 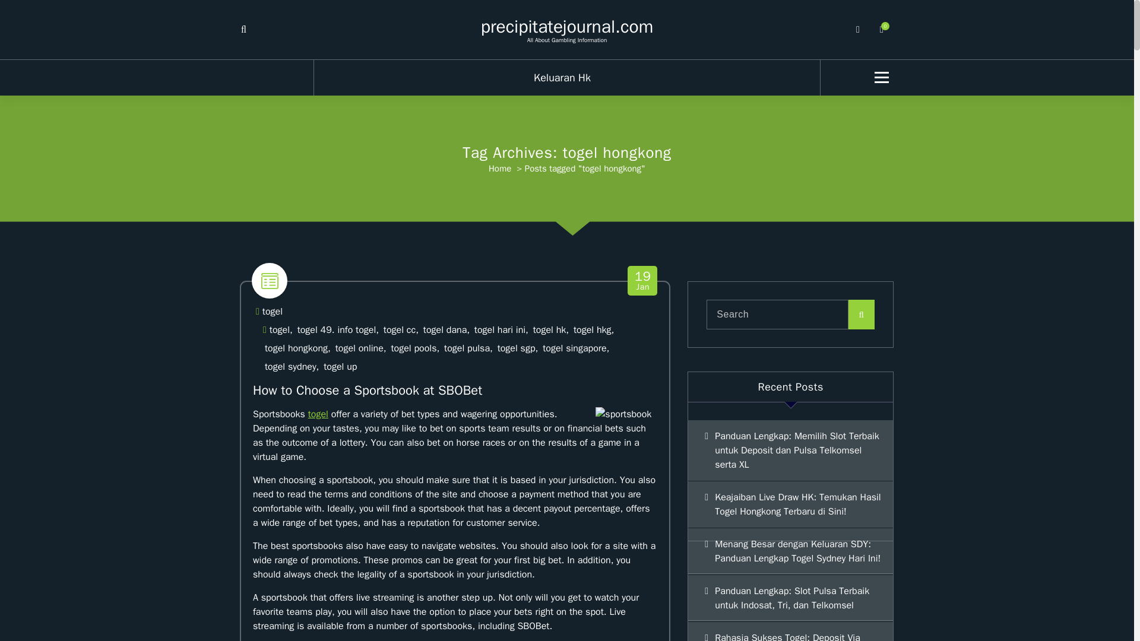 I want to click on togel sydney, so click(x=290, y=367).